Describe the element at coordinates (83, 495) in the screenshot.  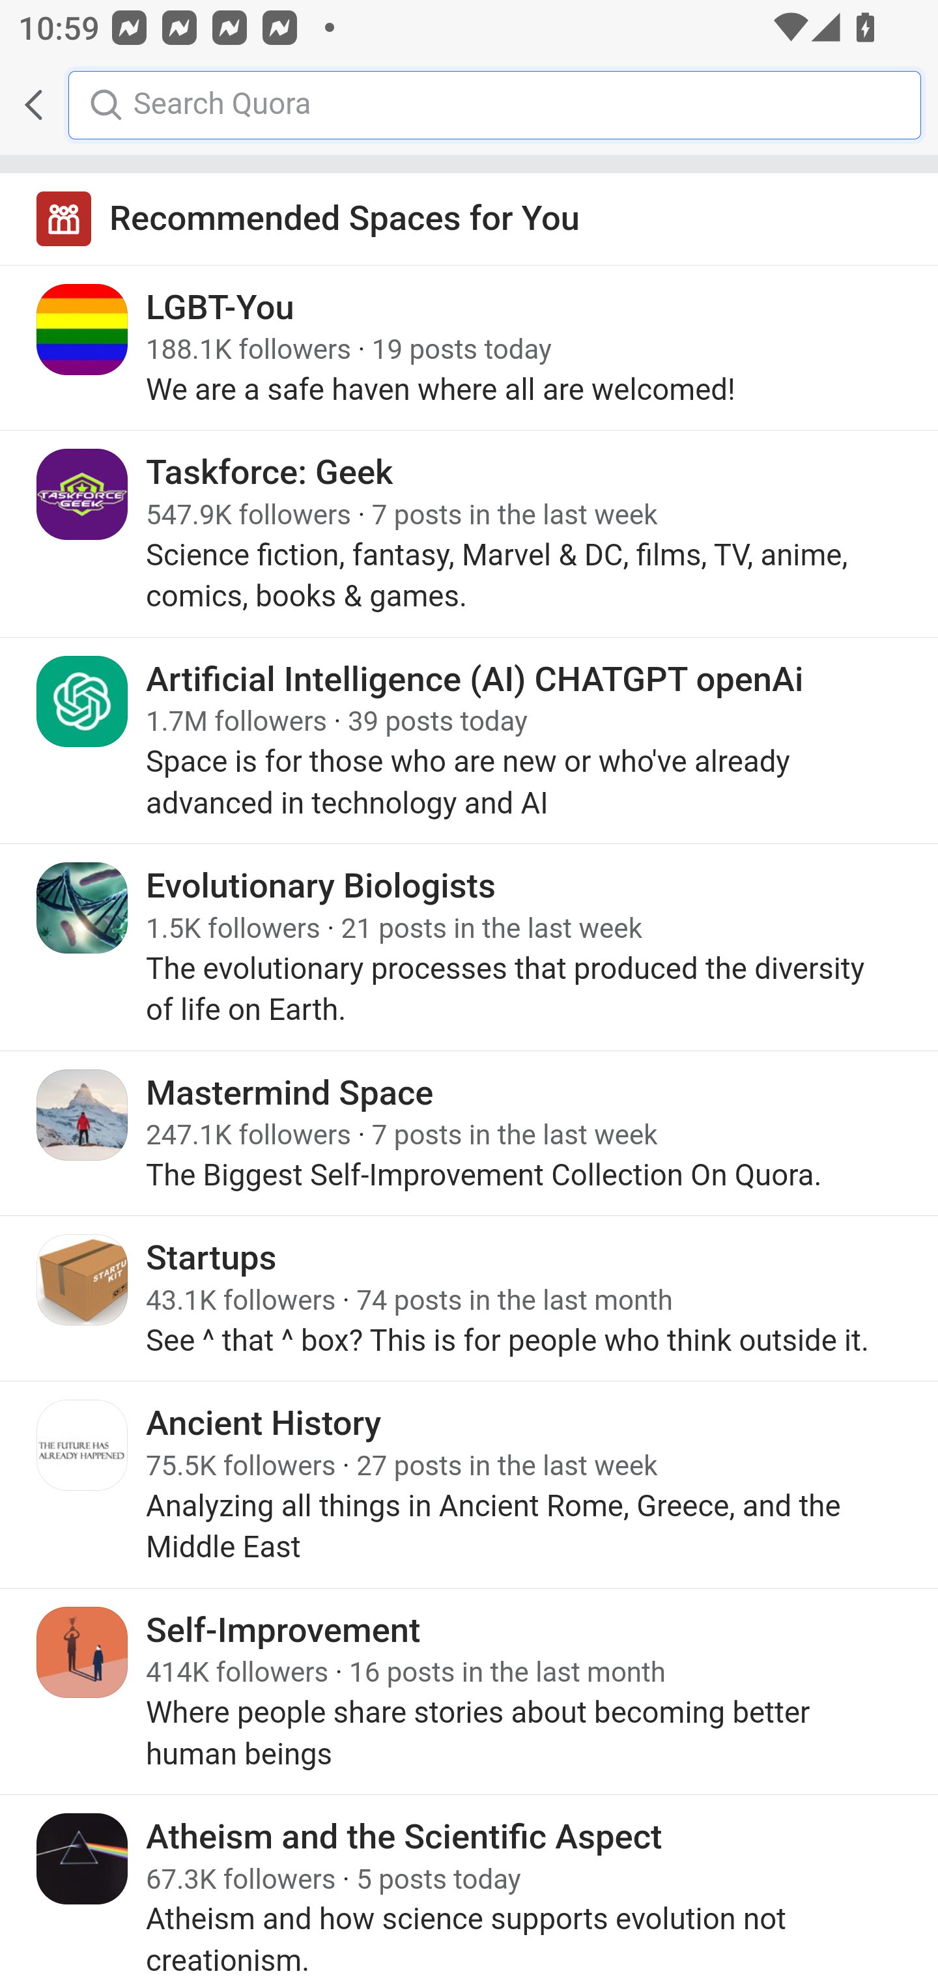
I see `Icon for Taskforce: Geek` at that location.